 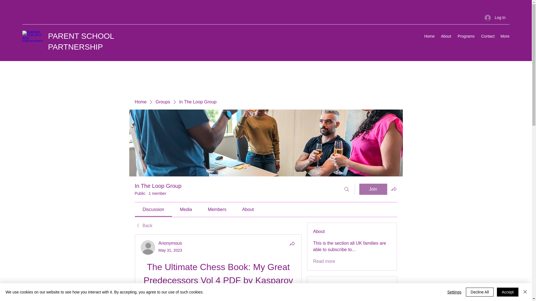 I want to click on psp806, so click(x=334, y=298).